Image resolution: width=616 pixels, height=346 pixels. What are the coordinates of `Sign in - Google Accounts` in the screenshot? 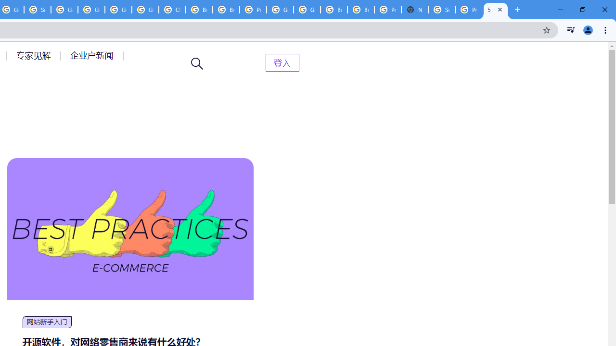 It's located at (441, 10).